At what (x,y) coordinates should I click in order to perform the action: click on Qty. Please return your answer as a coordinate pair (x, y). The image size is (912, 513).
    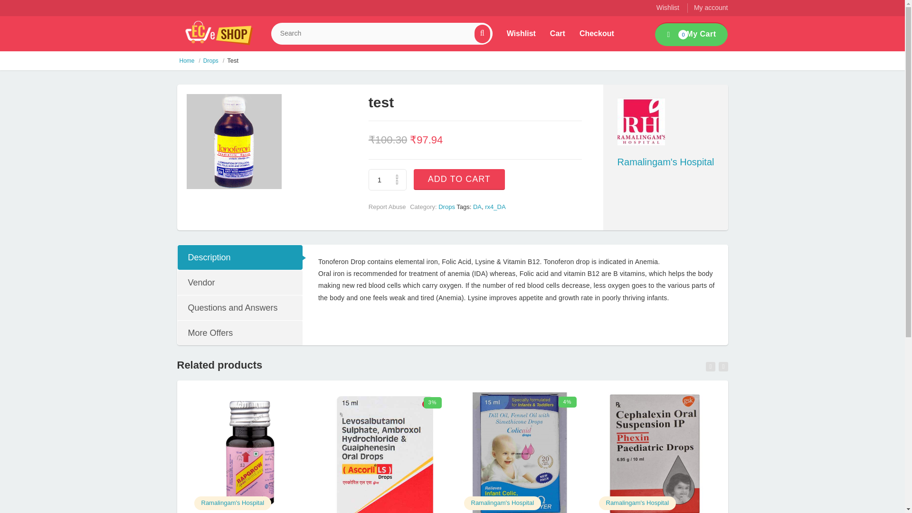
    Looking at the image, I should click on (388, 180).